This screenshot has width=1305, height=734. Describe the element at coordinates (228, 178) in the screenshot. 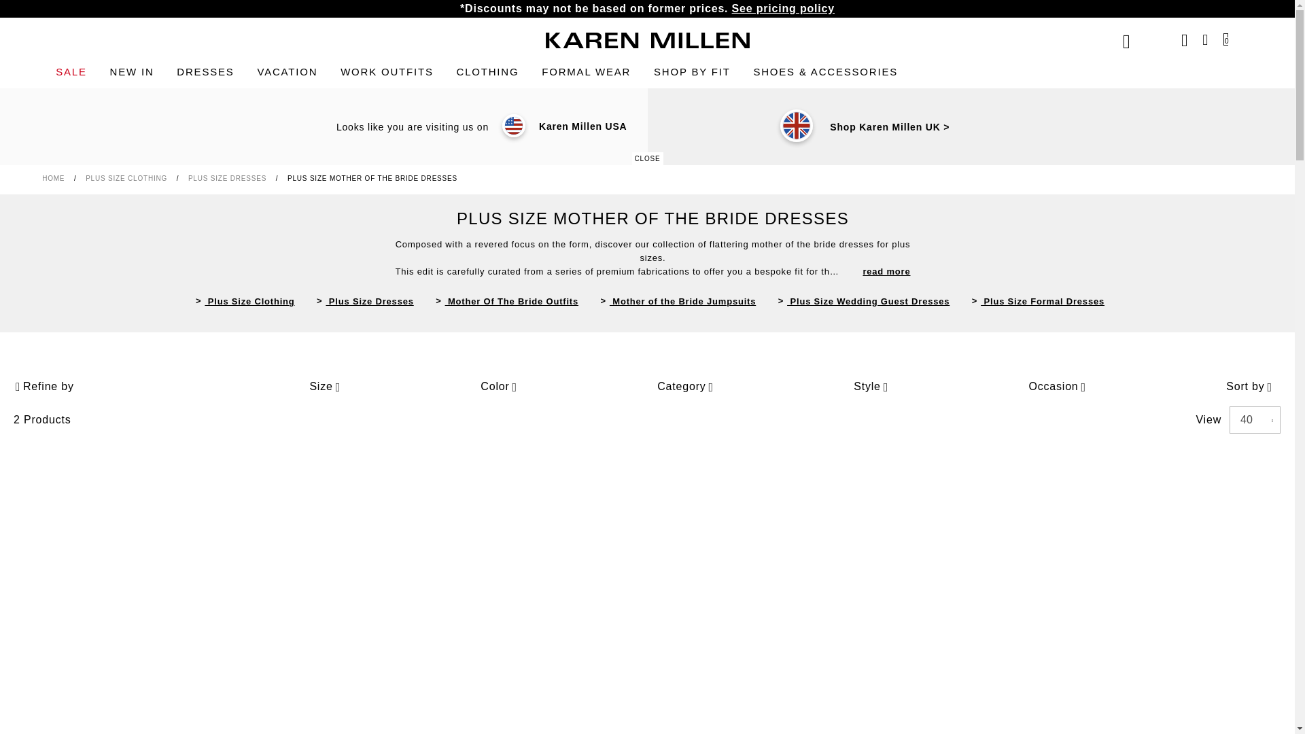

I see `Go to Plus Size Dresses` at that location.